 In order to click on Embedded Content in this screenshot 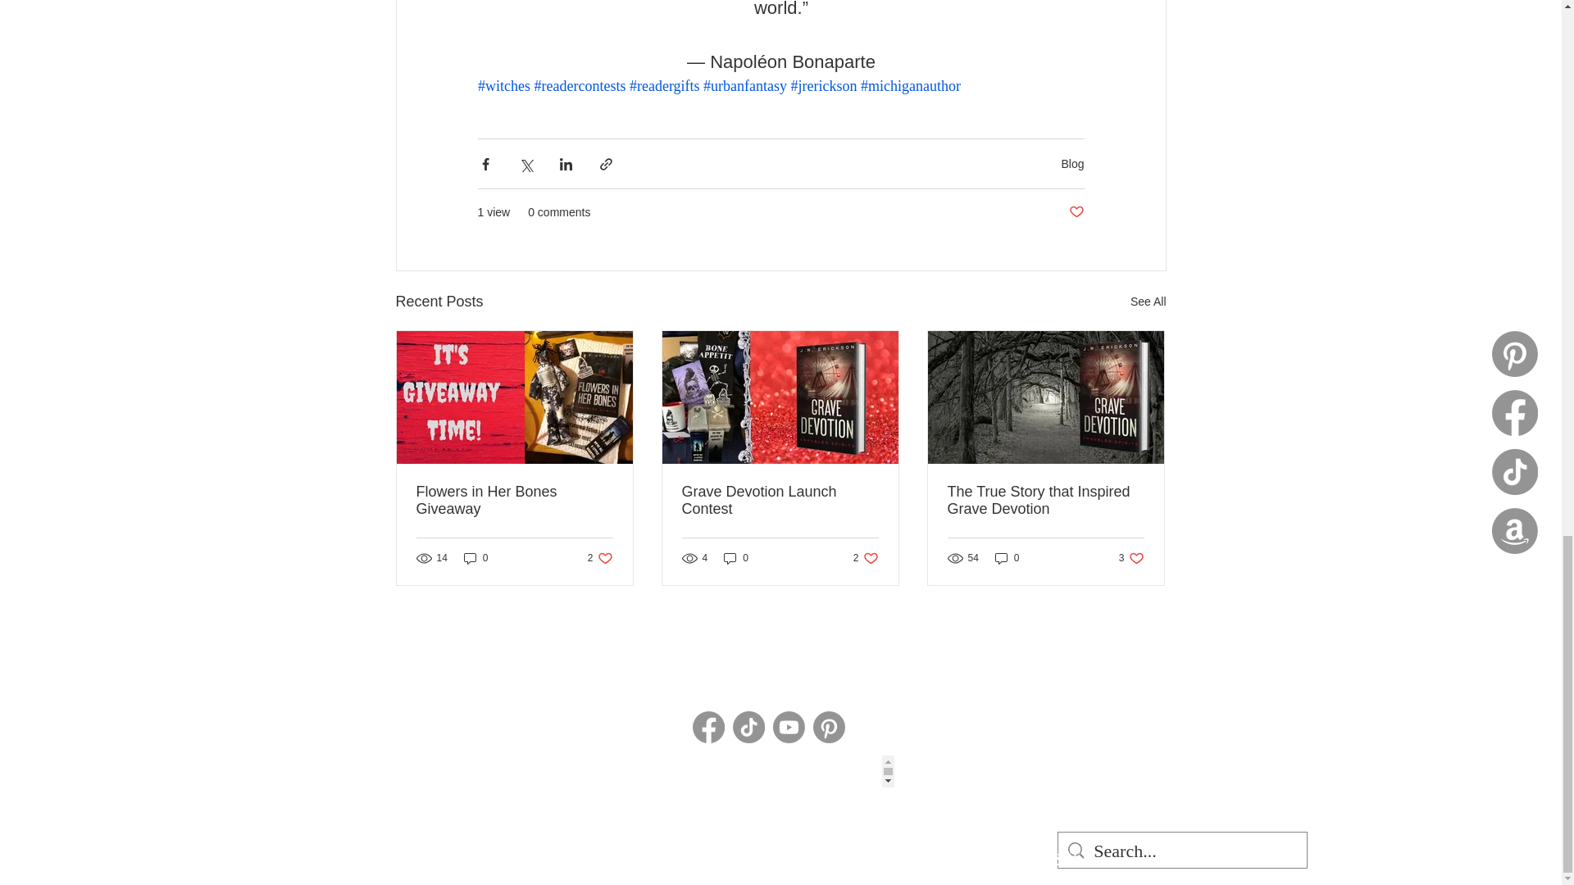, I will do `click(762, 772)`.